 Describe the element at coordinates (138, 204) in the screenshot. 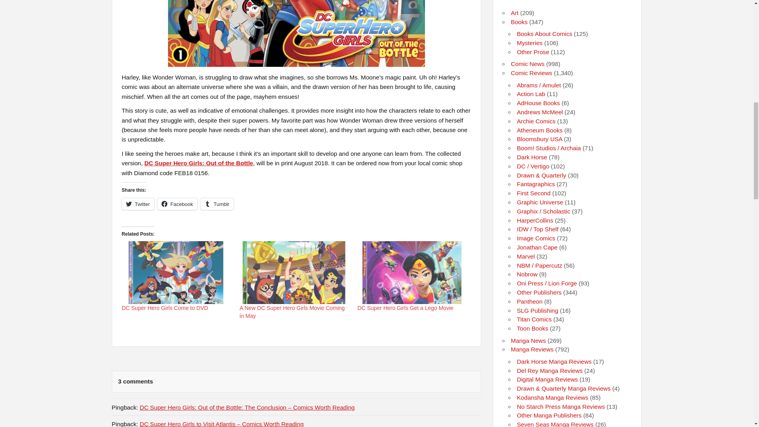

I see `Click to share on Twitter` at that location.